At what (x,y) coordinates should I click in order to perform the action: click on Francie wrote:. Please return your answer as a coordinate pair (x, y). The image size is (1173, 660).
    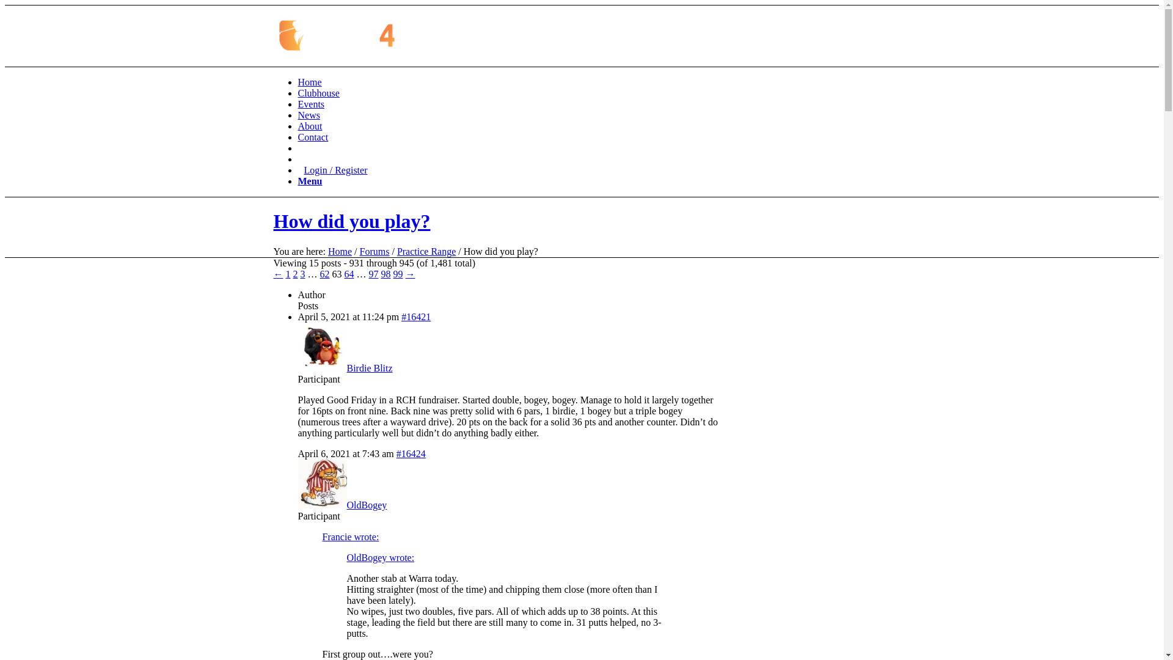
    Looking at the image, I should click on (351, 537).